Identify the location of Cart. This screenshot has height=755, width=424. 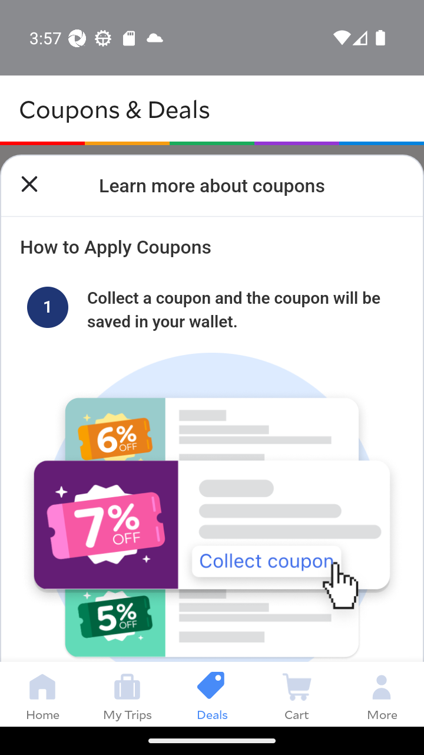
(297, 694).